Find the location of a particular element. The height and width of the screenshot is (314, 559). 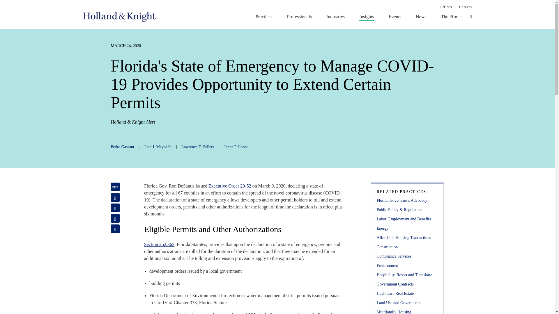

News is located at coordinates (421, 17).